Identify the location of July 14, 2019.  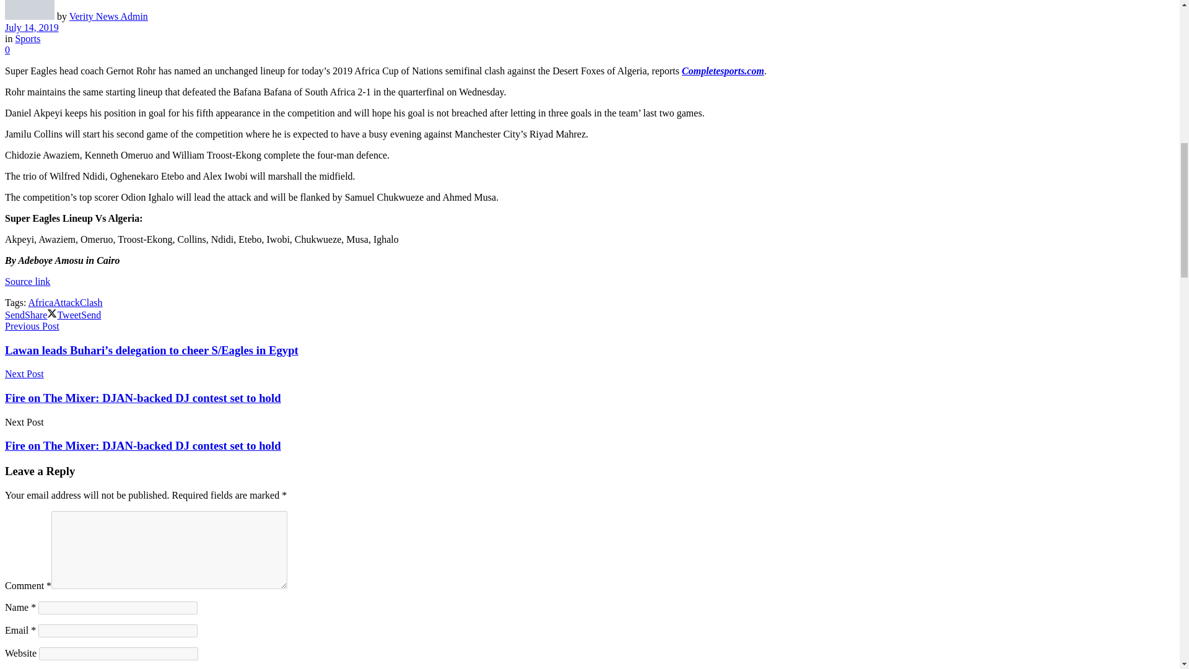
(31, 27).